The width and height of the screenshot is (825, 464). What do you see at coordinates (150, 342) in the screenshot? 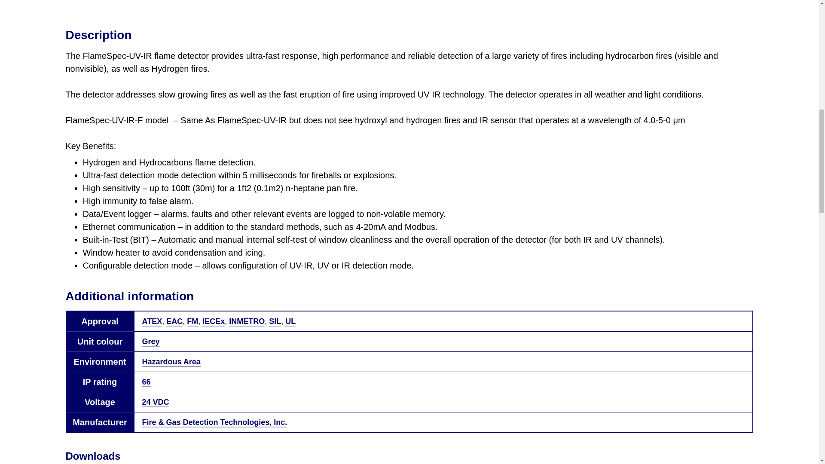
I see `Grey` at bounding box center [150, 342].